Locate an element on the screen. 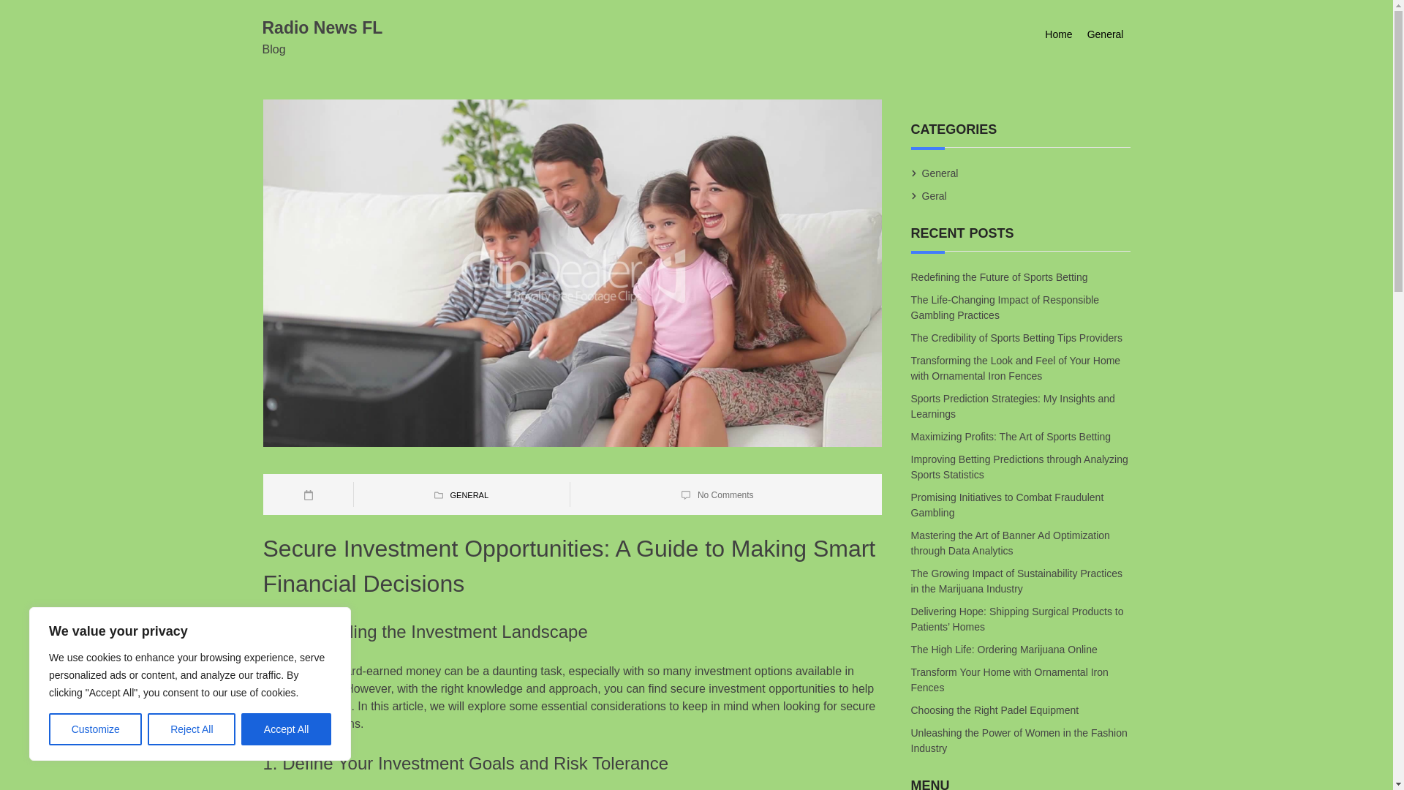  Home is located at coordinates (1058, 34).